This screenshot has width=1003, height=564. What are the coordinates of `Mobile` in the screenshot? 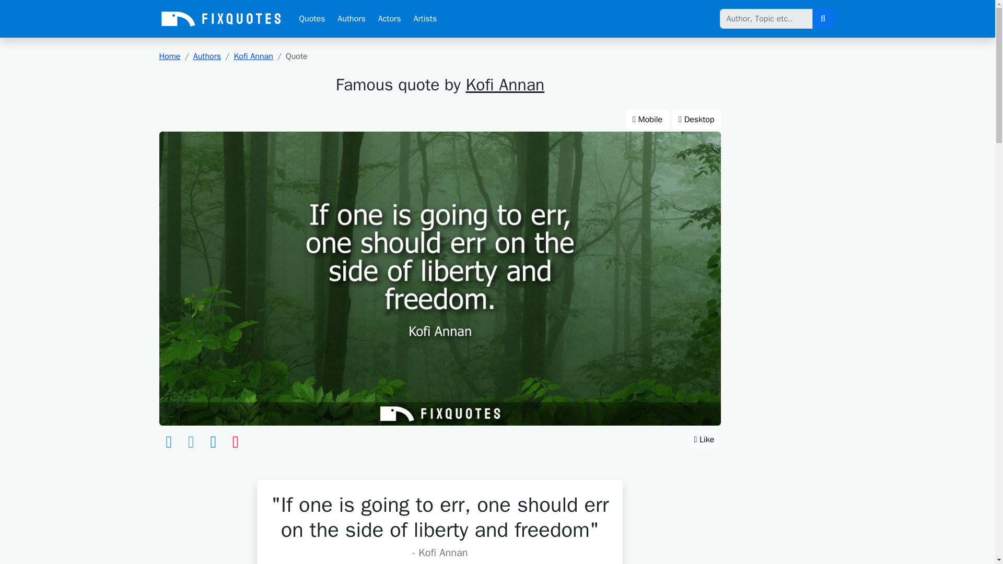 It's located at (647, 119).